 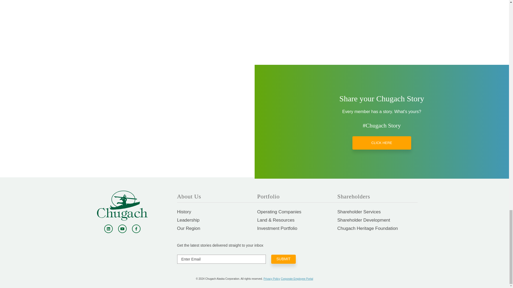 I want to click on Facebook, so click(x=136, y=229).